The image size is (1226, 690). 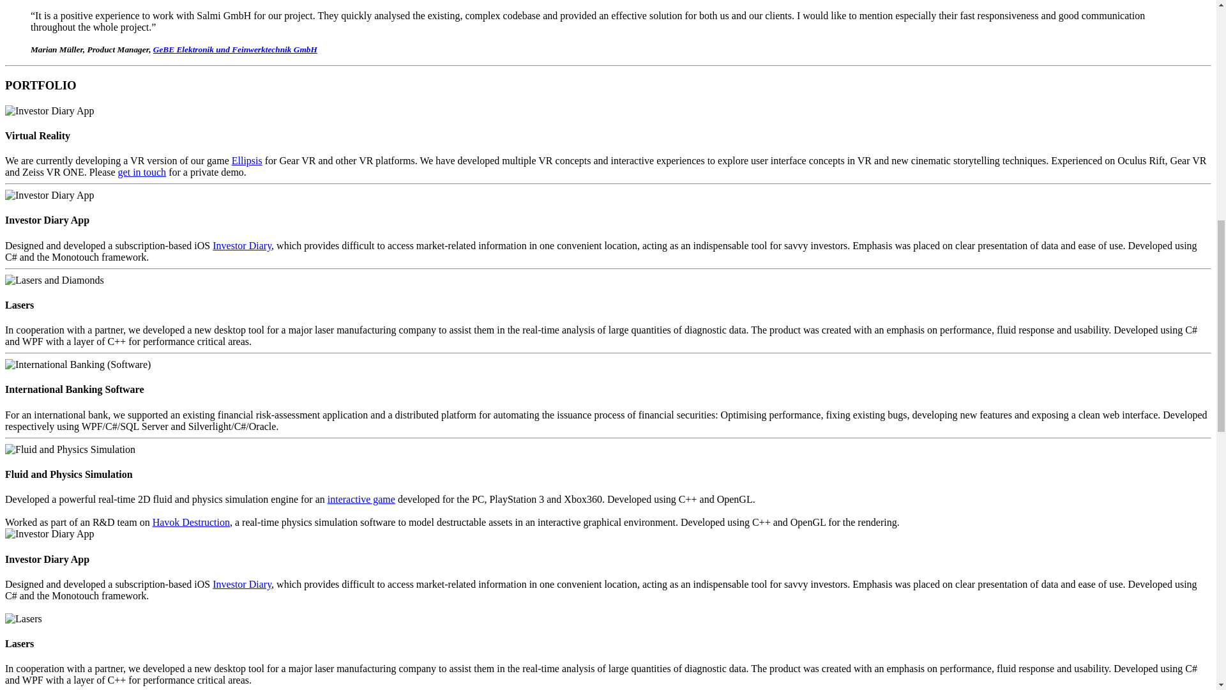 I want to click on Investor Diary, so click(x=241, y=245).